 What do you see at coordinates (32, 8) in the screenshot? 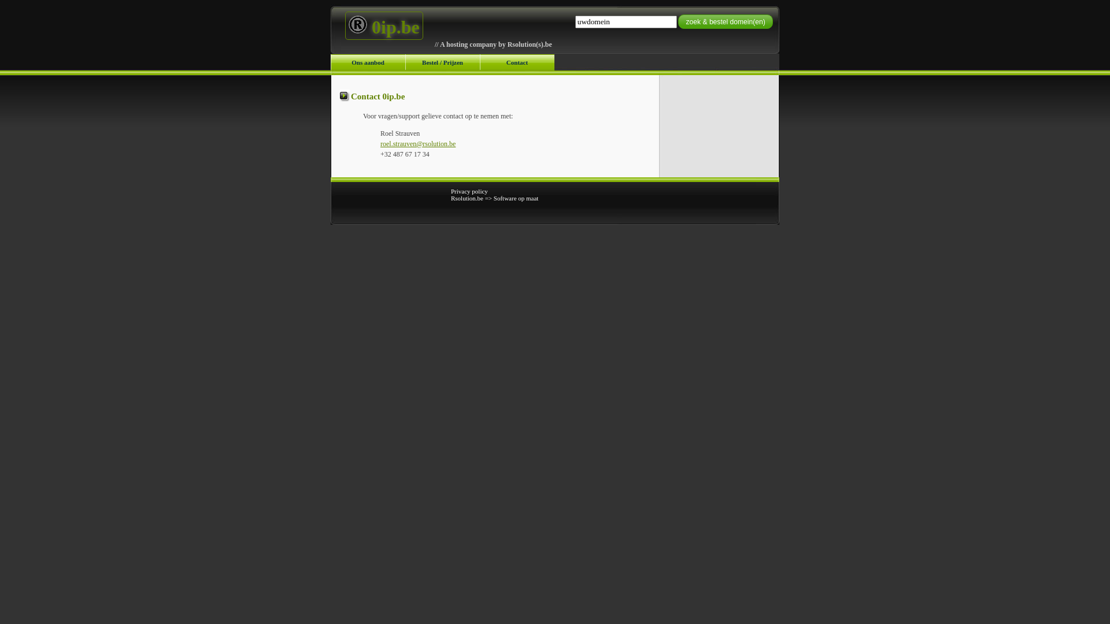
I see `Zoek domeinen` at bounding box center [32, 8].